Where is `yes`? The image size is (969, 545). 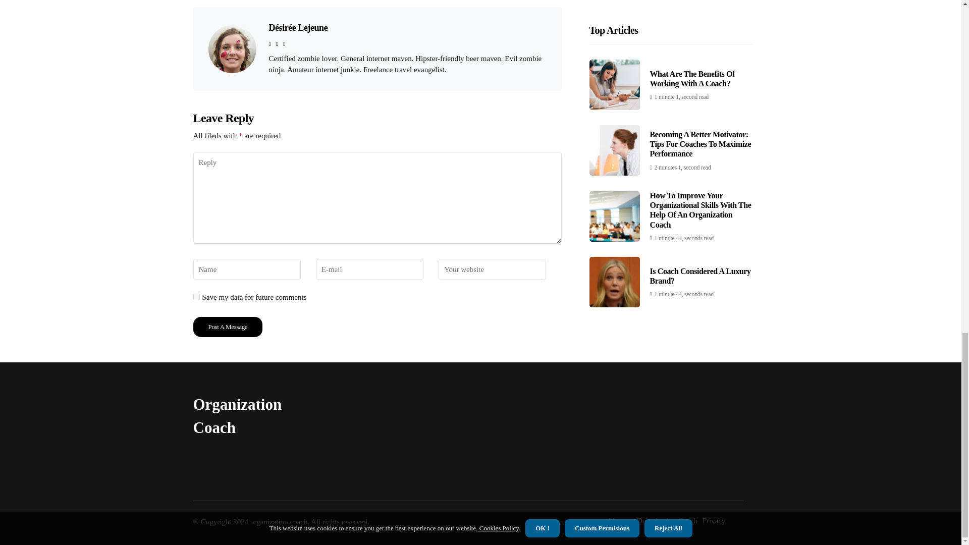
yes is located at coordinates (196, 297).